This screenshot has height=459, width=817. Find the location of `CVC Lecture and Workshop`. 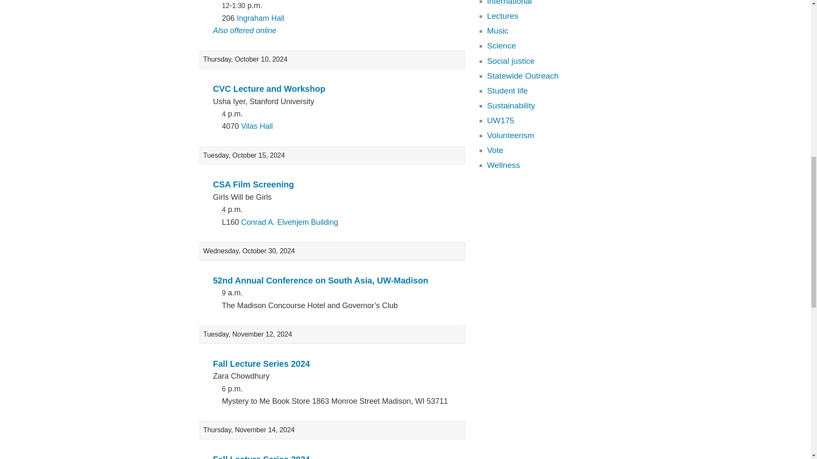

CVC Lecture and Workshop is located at coordinates (269, 88).